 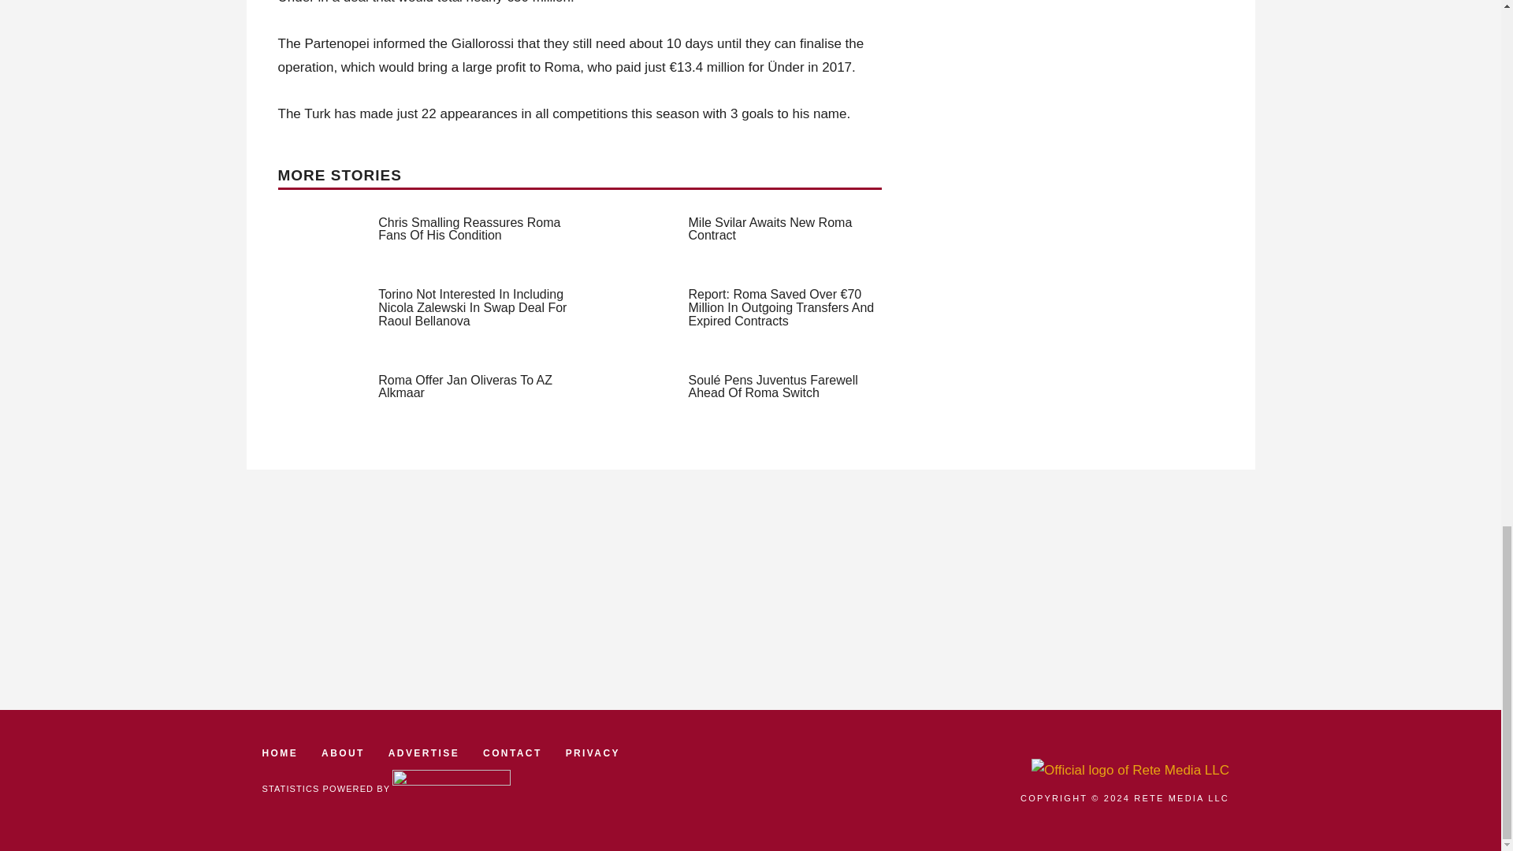 I want to click on Mile Svilar Awaits New Roma Contract, so click(x=771, y=229).